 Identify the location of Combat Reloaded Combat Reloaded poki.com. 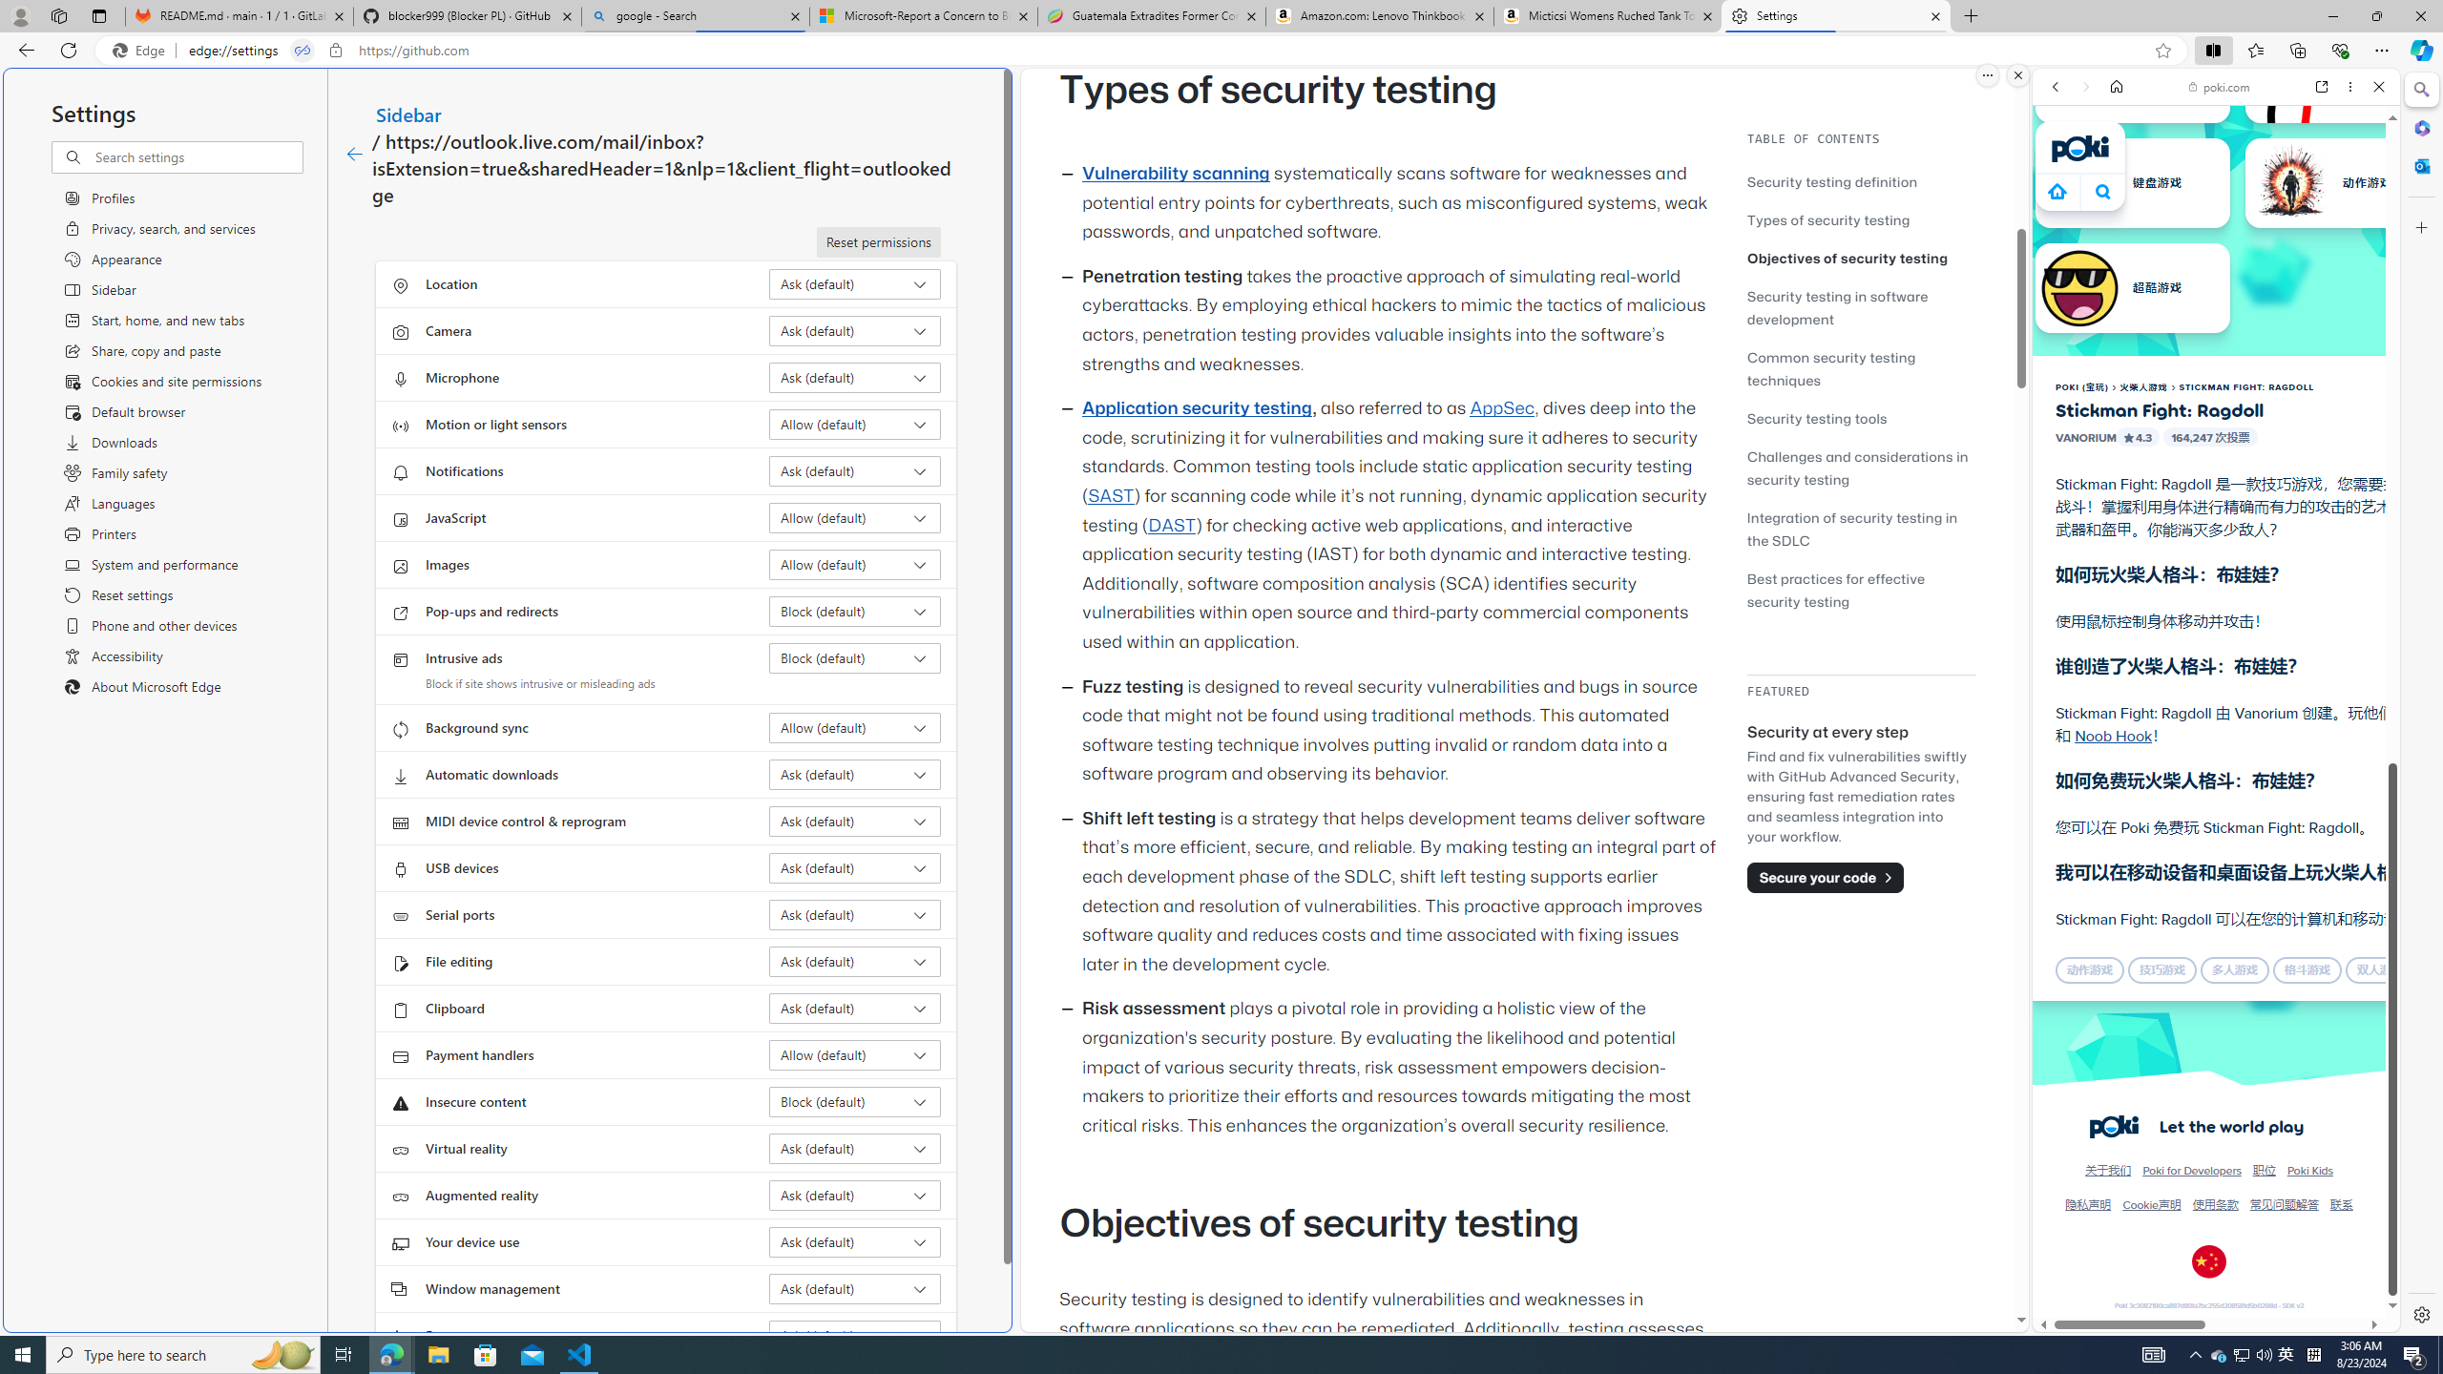
(2265, 920).